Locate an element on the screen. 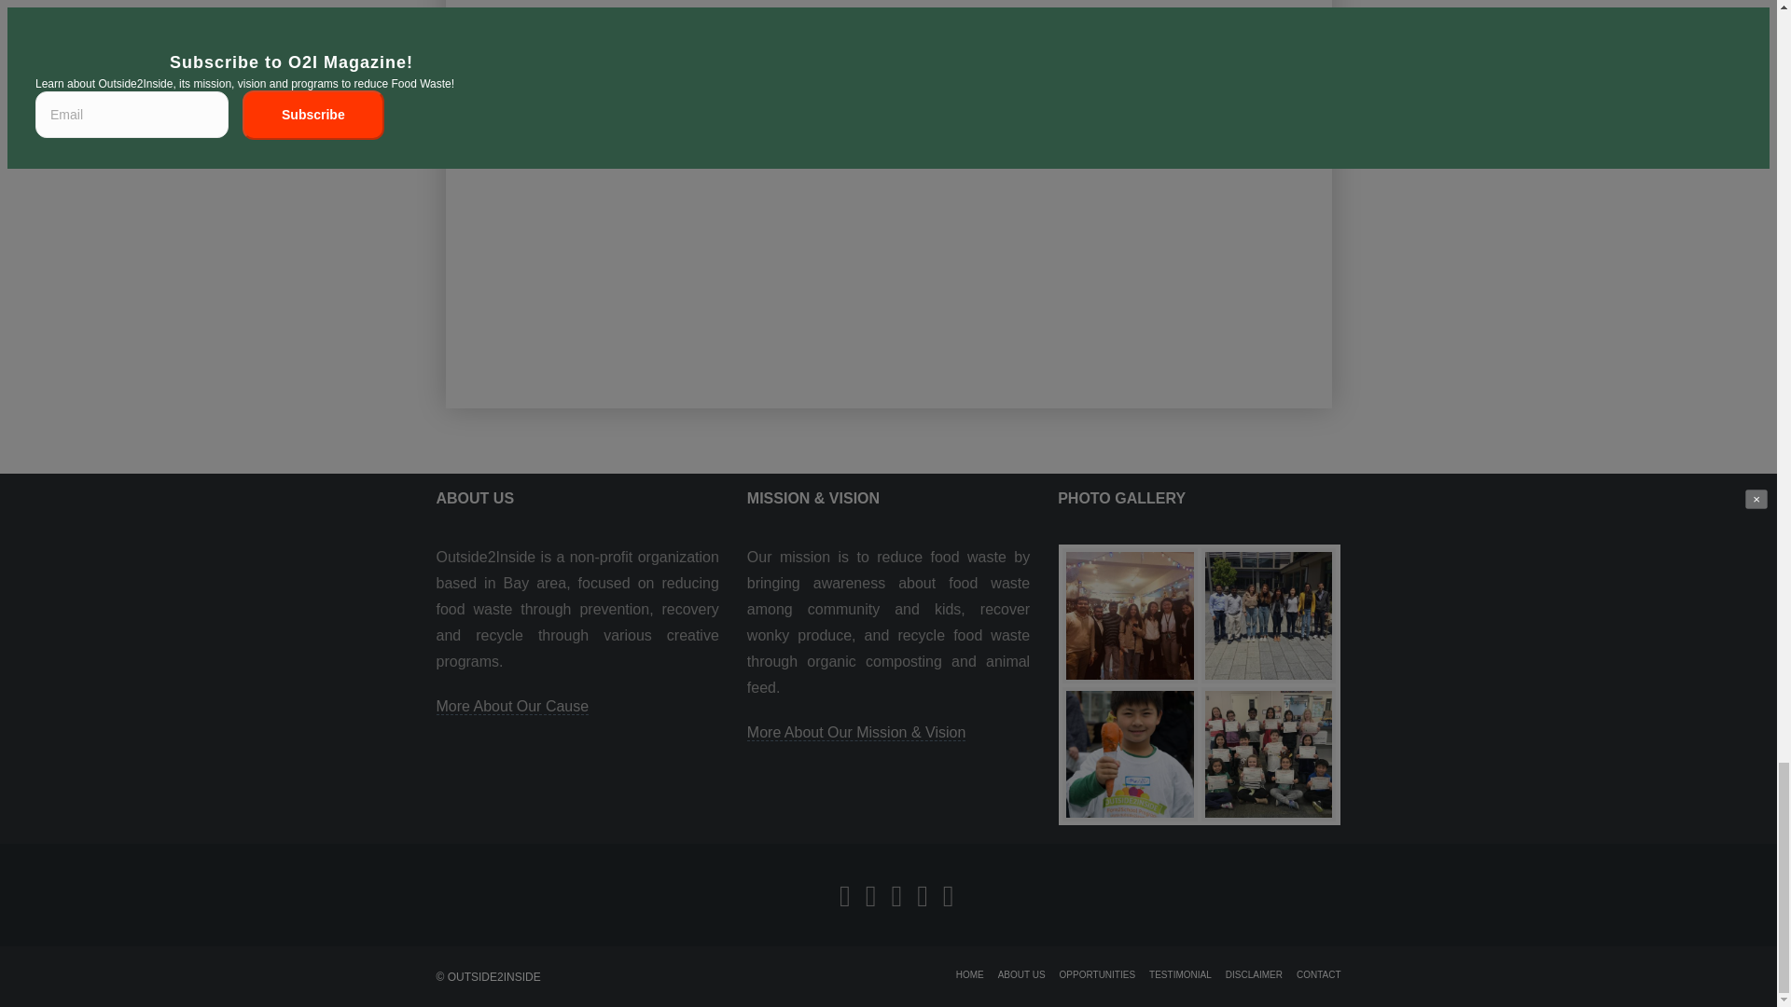 The image size is (1791, 1007). Farm2School Volunteer Appreciation Event is located at coordinates (1269, 754).